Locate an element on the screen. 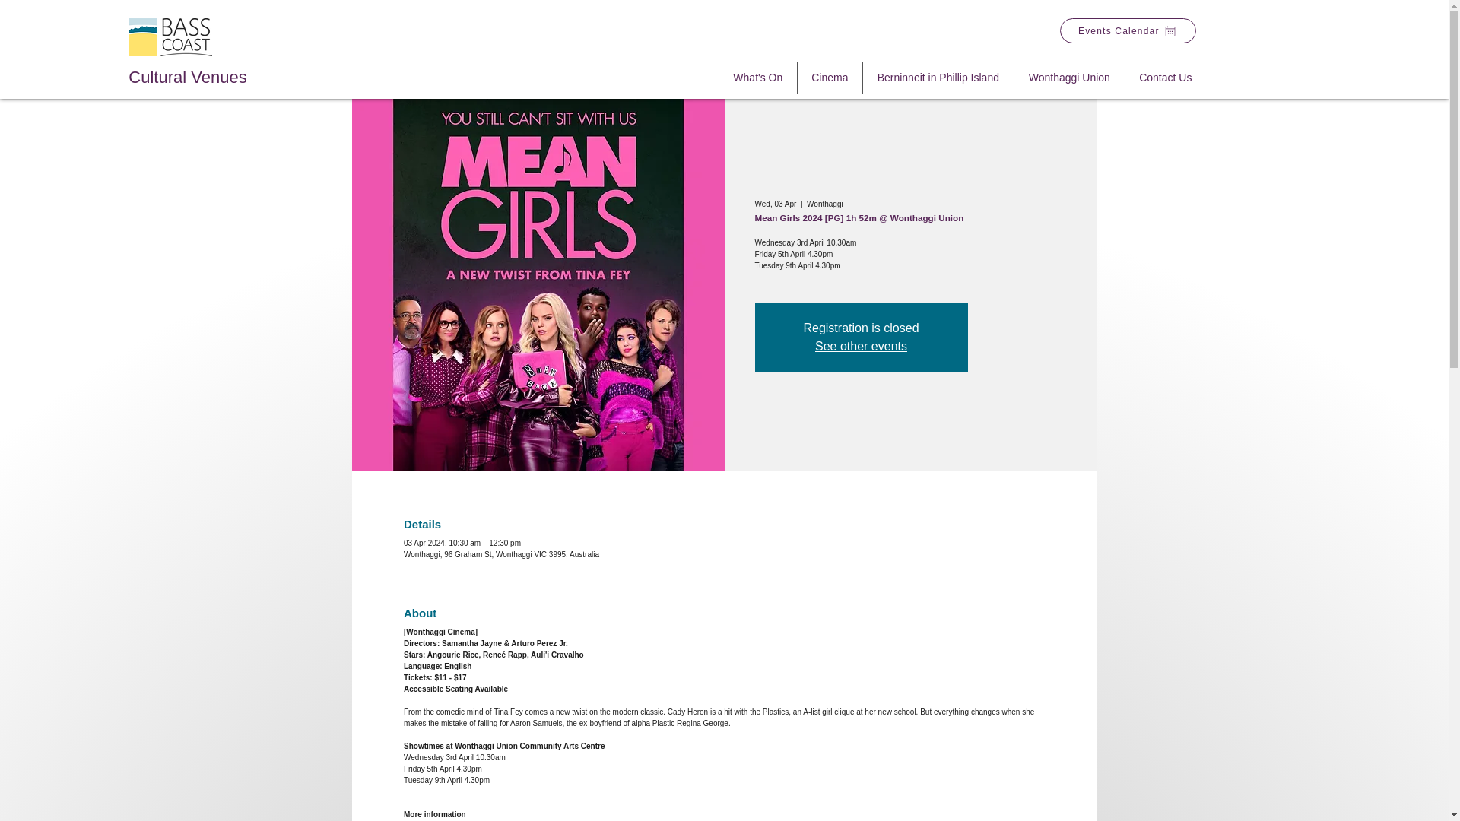  Events Calendar is located at coordinates (1127, 30).